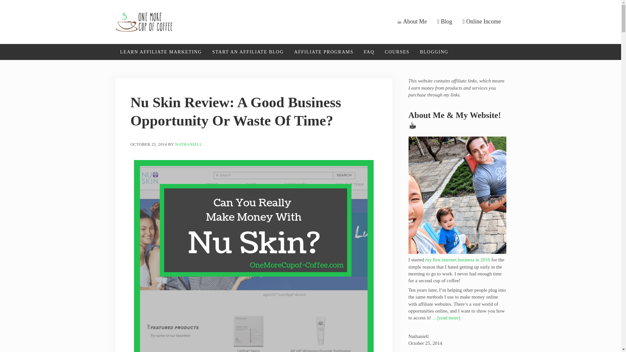 This screenshot has width=626, height=352. What do you see at coordinates (160, 52) in the screenshot?
I see `LEARN AFFILIATE MARKETING` at bounding box center [160, 52].